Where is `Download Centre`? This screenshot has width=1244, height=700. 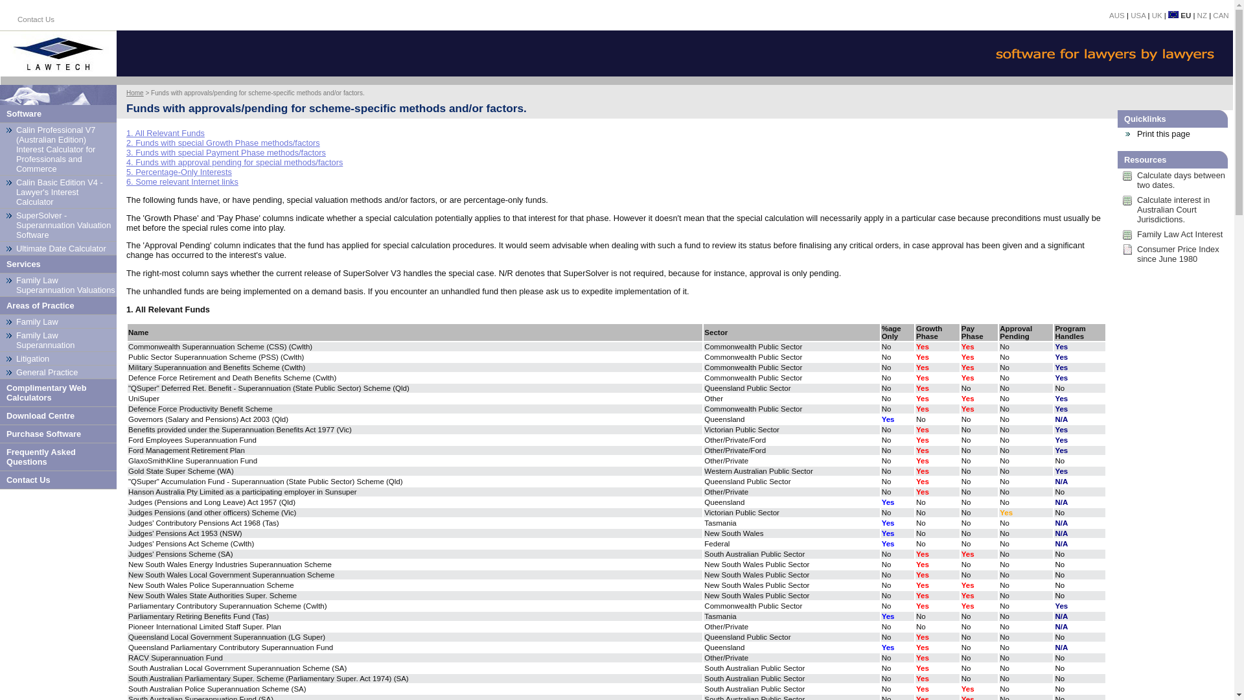 Download Centre is located at coordinates (58, 416).